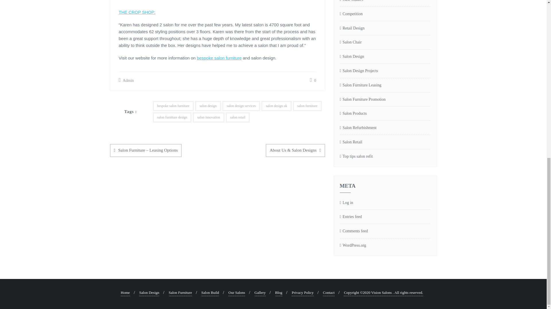 This screenshot has width=551, height=309. Describe the element at coordinates (126, 80) in the screenshot. I see `Admin` at that location.